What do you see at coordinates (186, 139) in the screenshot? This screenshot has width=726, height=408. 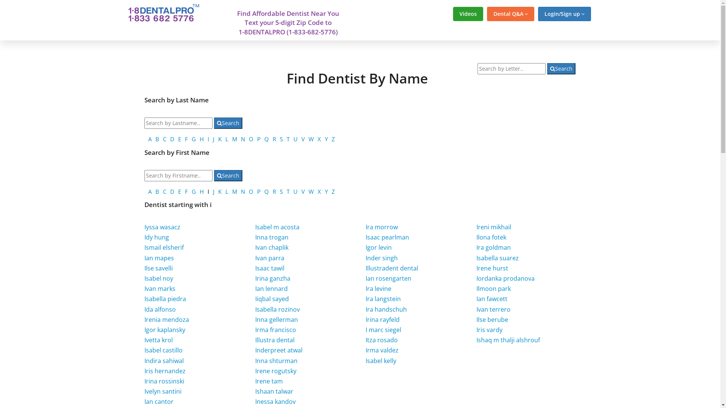 I see `F` at bounding box center [186, 139].